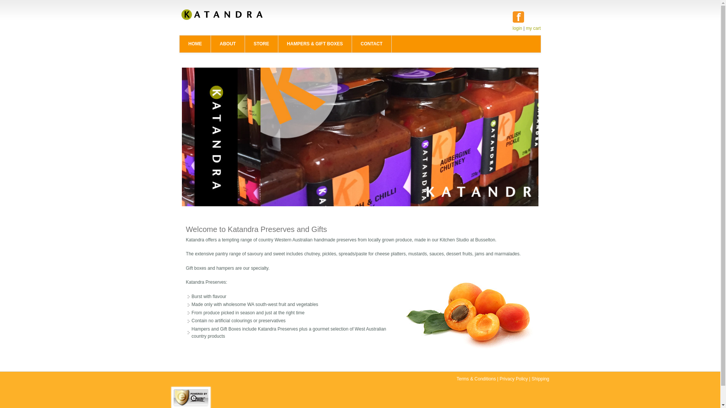 The height and width of the screenshot is (408, 726). Describe the element at coordinates (541, 379) in the screenshot. I see `Shipping` at that location.